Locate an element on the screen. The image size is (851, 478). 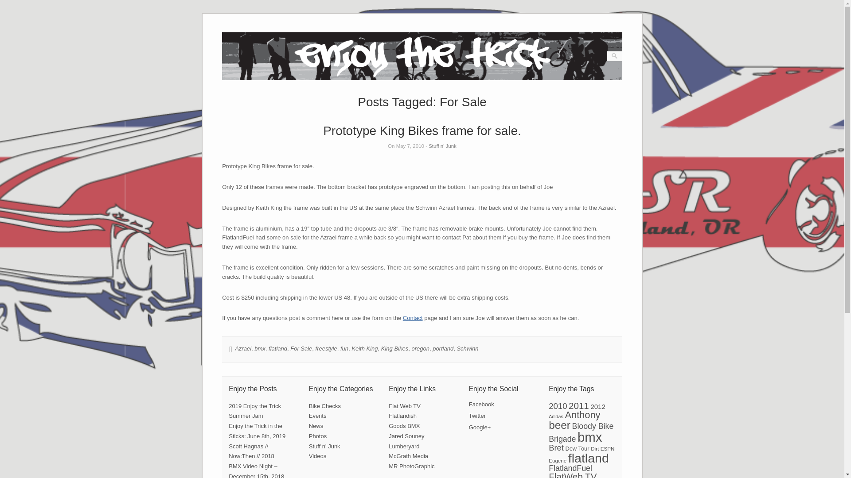
Bike Checks is located at coordinates (324, 406).